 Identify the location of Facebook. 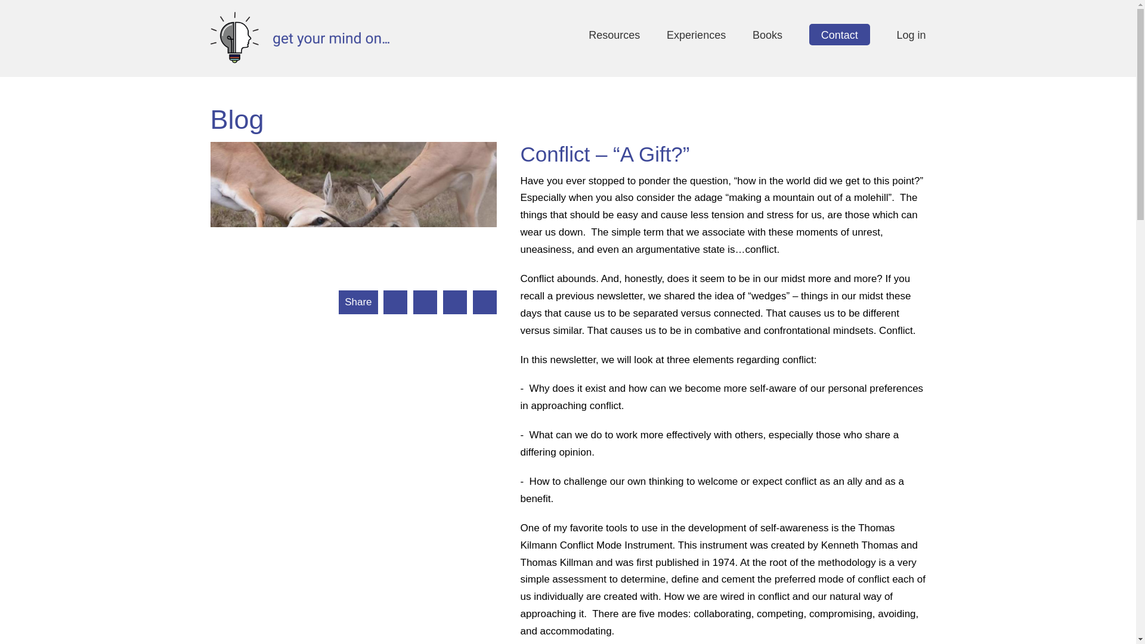
(425, 302).